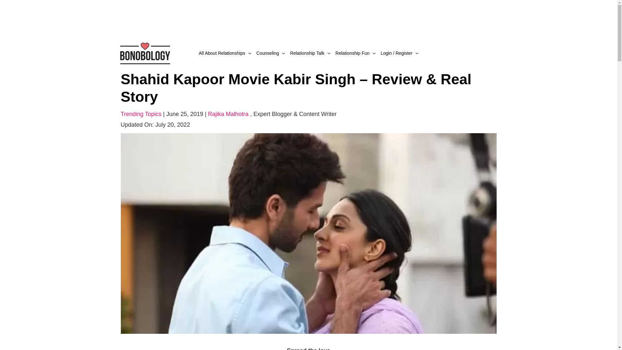  Describe the element at coordinates (308, 233) in the screenshot. I see `Shahid-Kapoor-Movie-Kabir-Singh` at that location.